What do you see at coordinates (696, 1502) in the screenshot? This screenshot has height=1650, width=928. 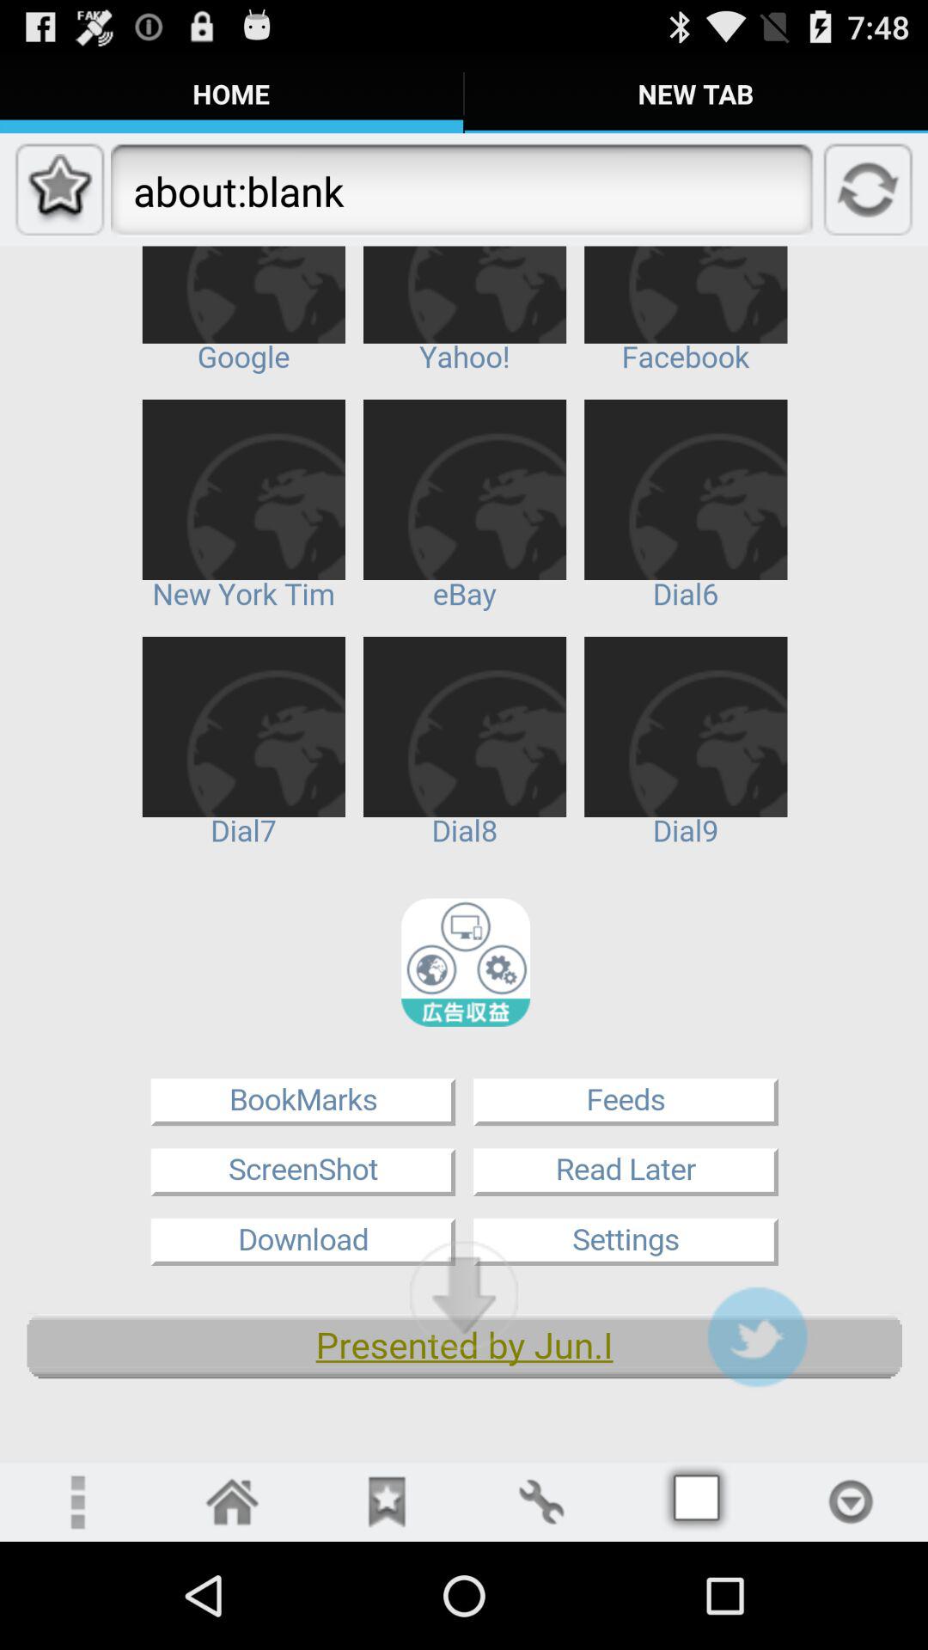 I see `menu pega` at bounding box center [696, 1502].